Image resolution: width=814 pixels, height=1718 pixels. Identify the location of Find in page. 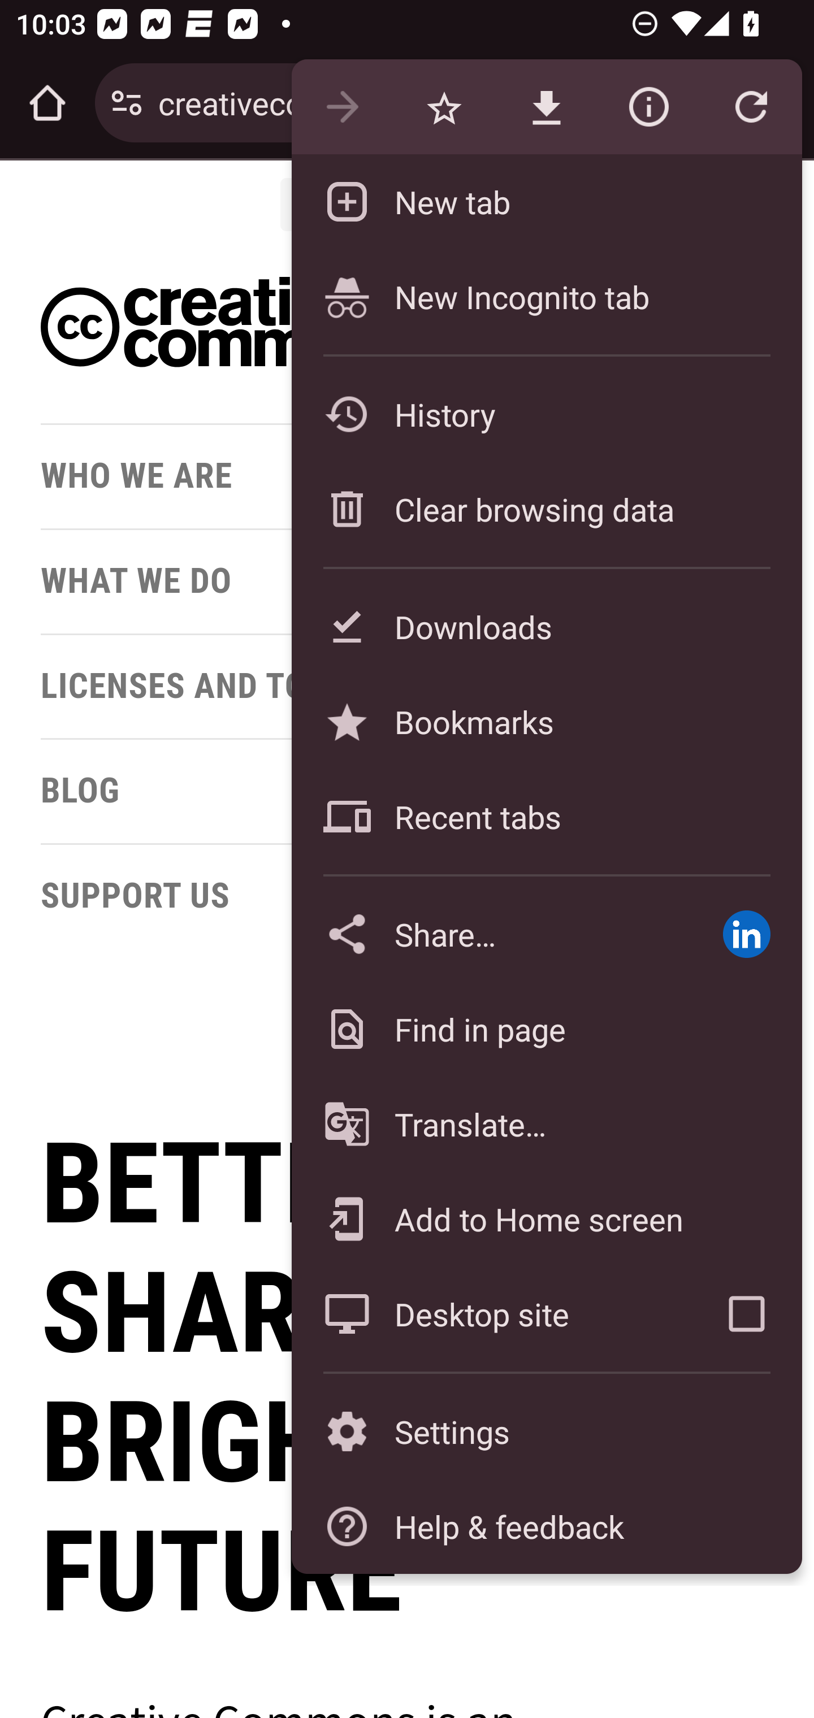
(546, 1029).